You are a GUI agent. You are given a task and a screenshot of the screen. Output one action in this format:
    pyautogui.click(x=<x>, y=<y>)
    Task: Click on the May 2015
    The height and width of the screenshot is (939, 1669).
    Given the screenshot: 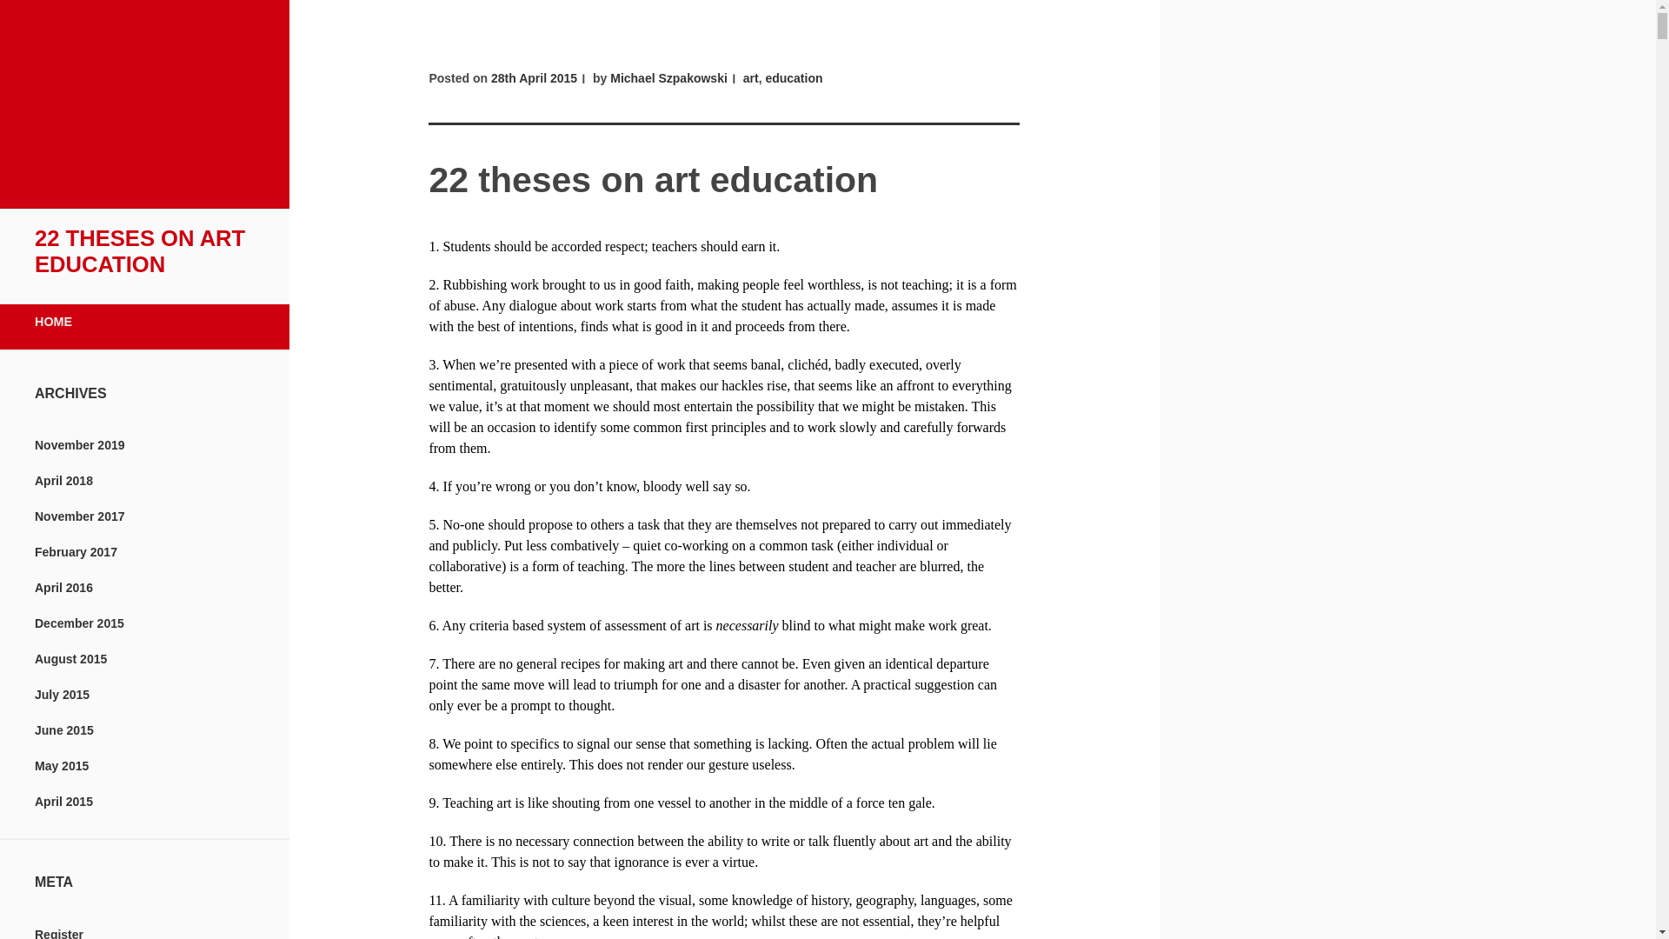 What is the action you would take?
    pyautogui.click(x=61, y=765)
    